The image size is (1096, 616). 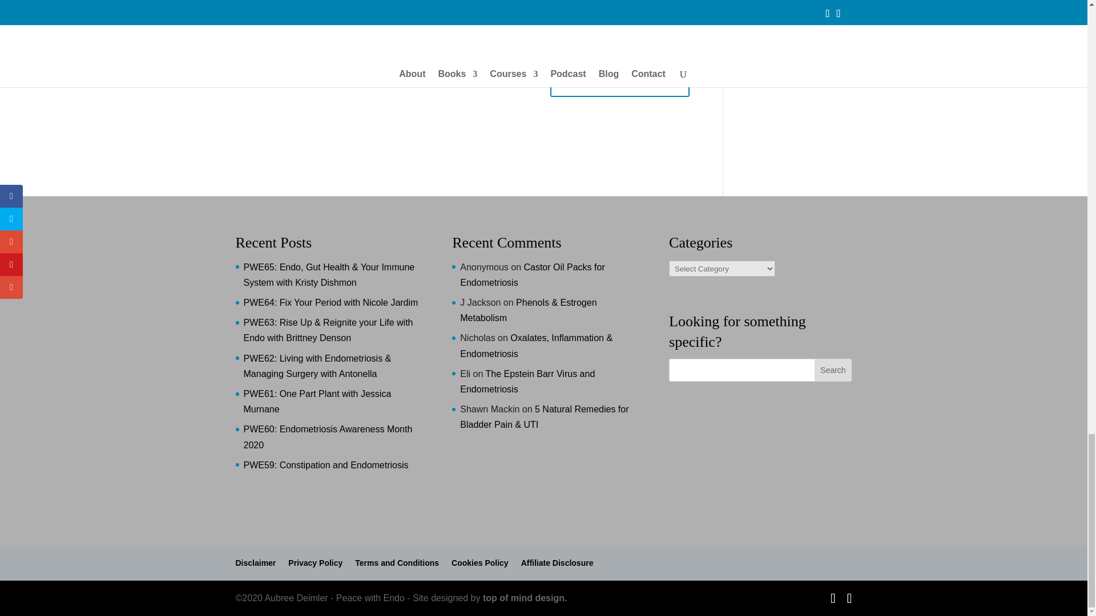 I want to click on PWE64: Fix Your Period with Nicole Jardim, so click(x=330, y=302).